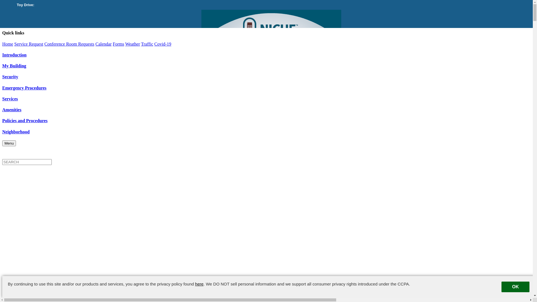 The image size is (537, 302). I want to click on Services, so click(266, 99).